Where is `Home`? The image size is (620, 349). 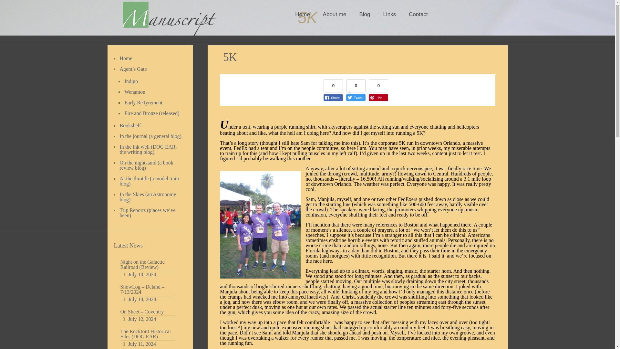
Home is located at coordinates (302, 14).